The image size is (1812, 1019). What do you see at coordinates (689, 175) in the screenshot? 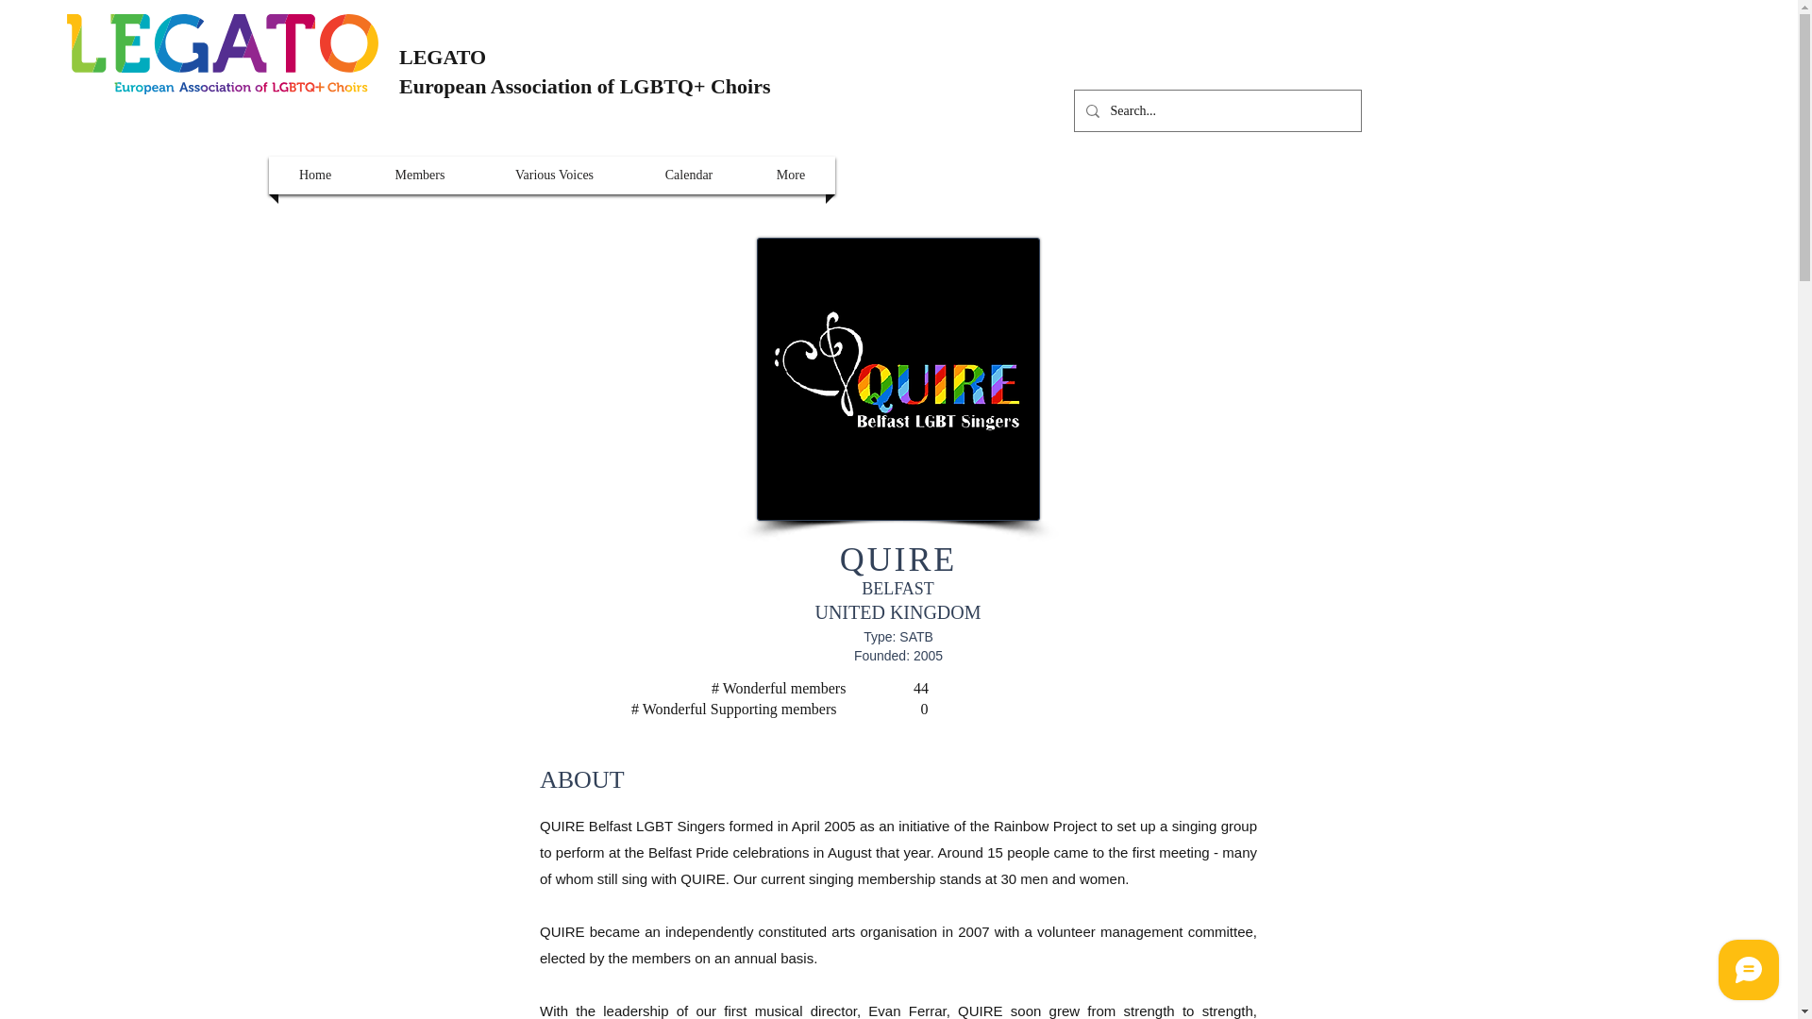
I see `Calendar` at bounding box center [689, 175].